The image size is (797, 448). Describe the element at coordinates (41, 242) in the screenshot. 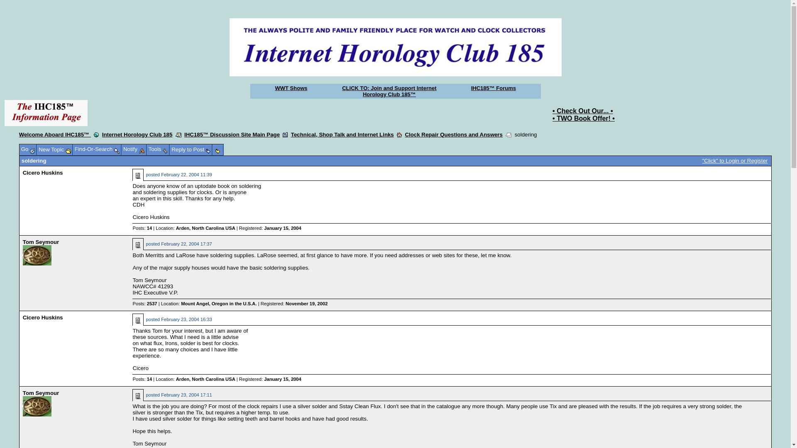

I see `Tom Seymour` at that location.